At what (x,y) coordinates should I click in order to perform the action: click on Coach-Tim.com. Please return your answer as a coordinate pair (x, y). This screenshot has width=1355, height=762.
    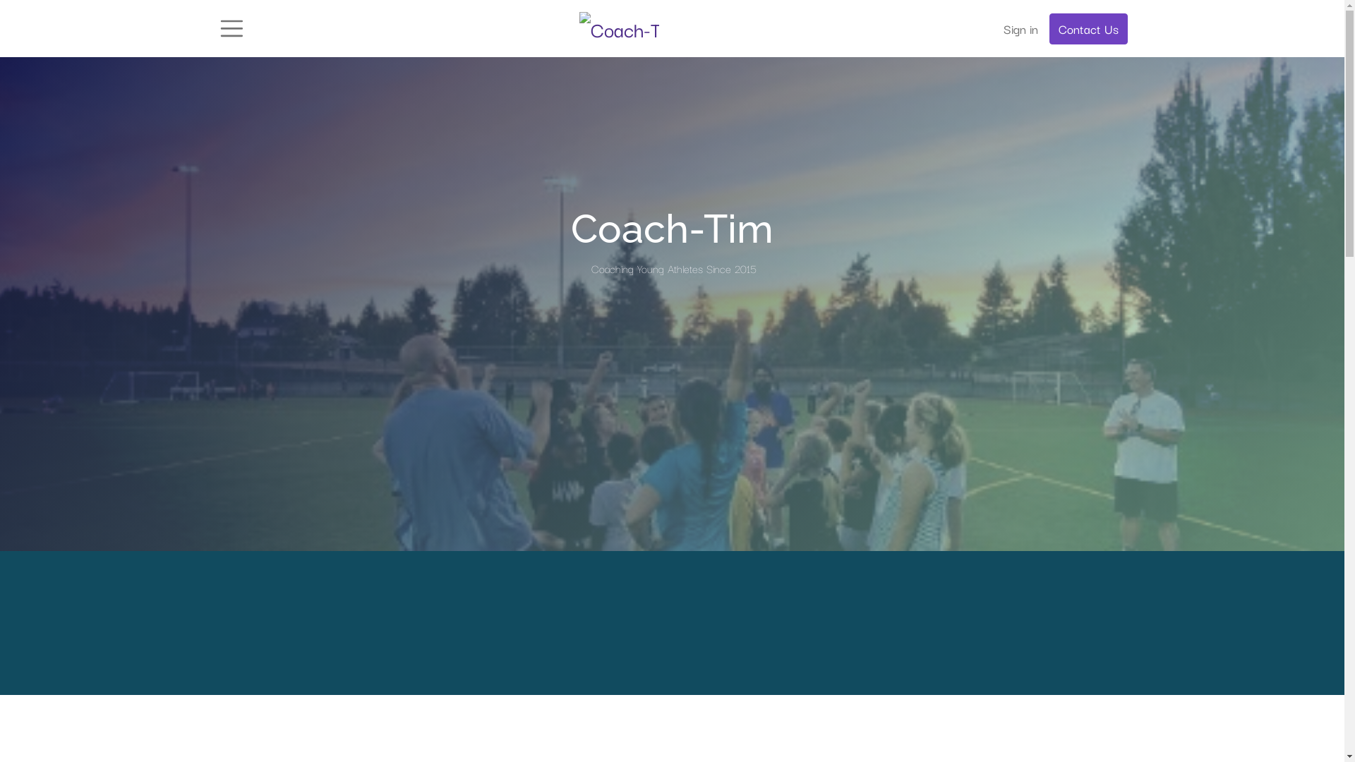
    Looking at the image, I should click on (620, 29).